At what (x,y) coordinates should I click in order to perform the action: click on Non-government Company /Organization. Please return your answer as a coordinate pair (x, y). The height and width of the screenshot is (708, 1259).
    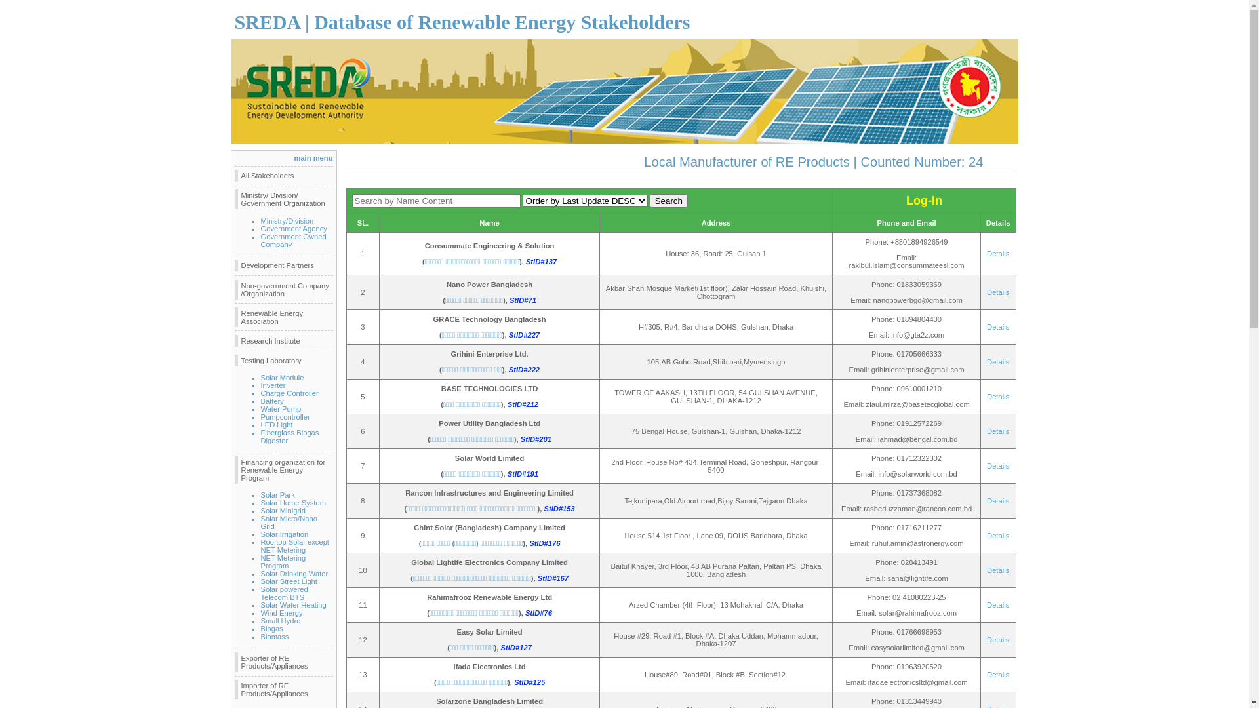
    Looking at the image, I should click on (284, 290).